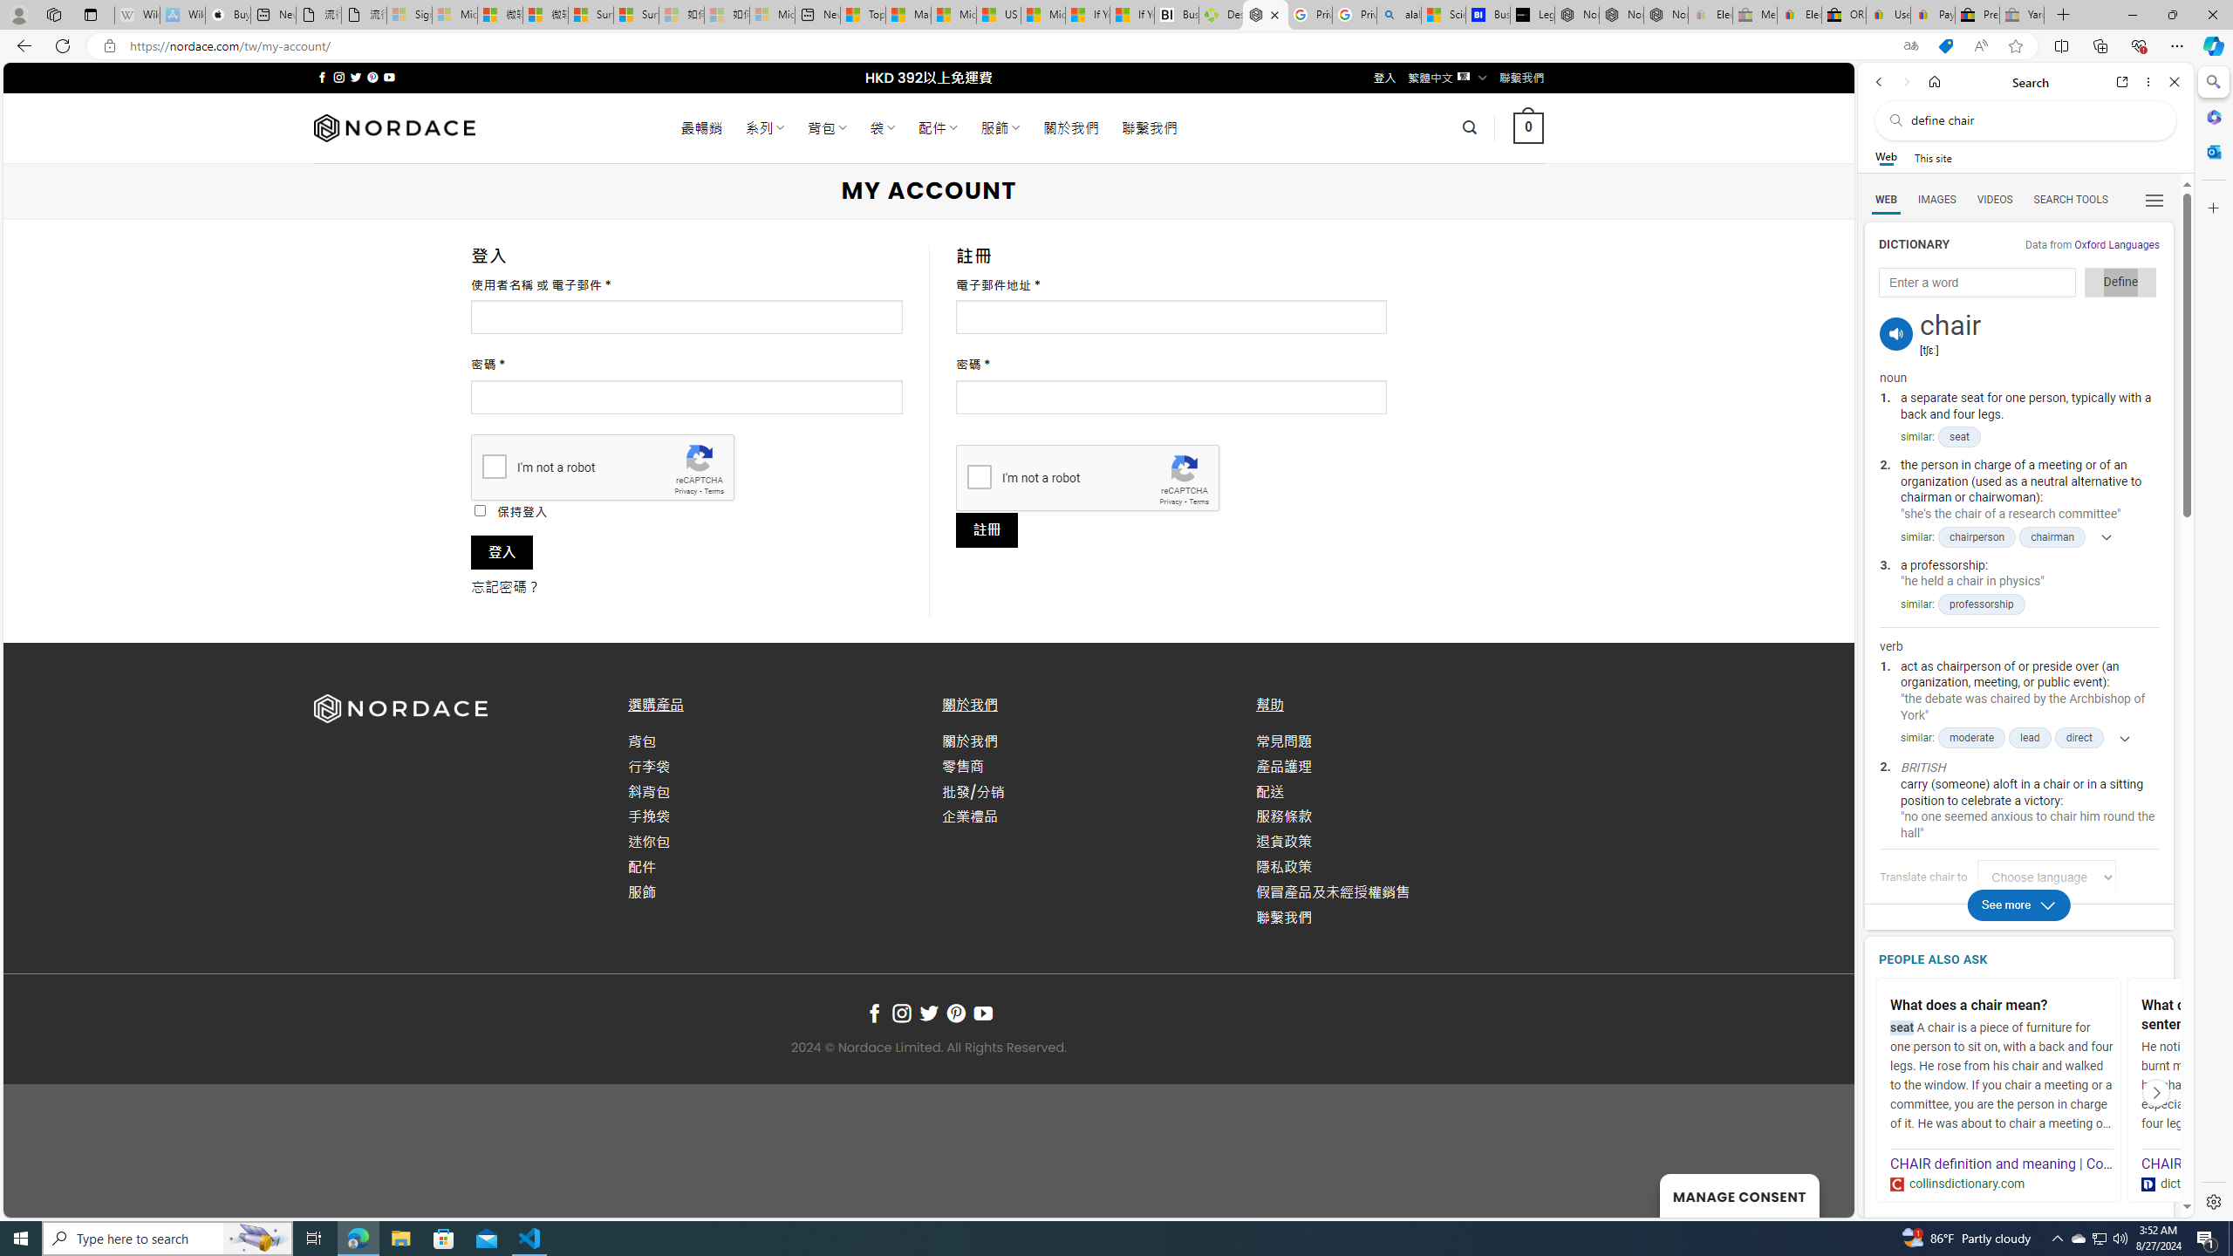  I want to click on Top Stories - MSN, so click(863, 15).